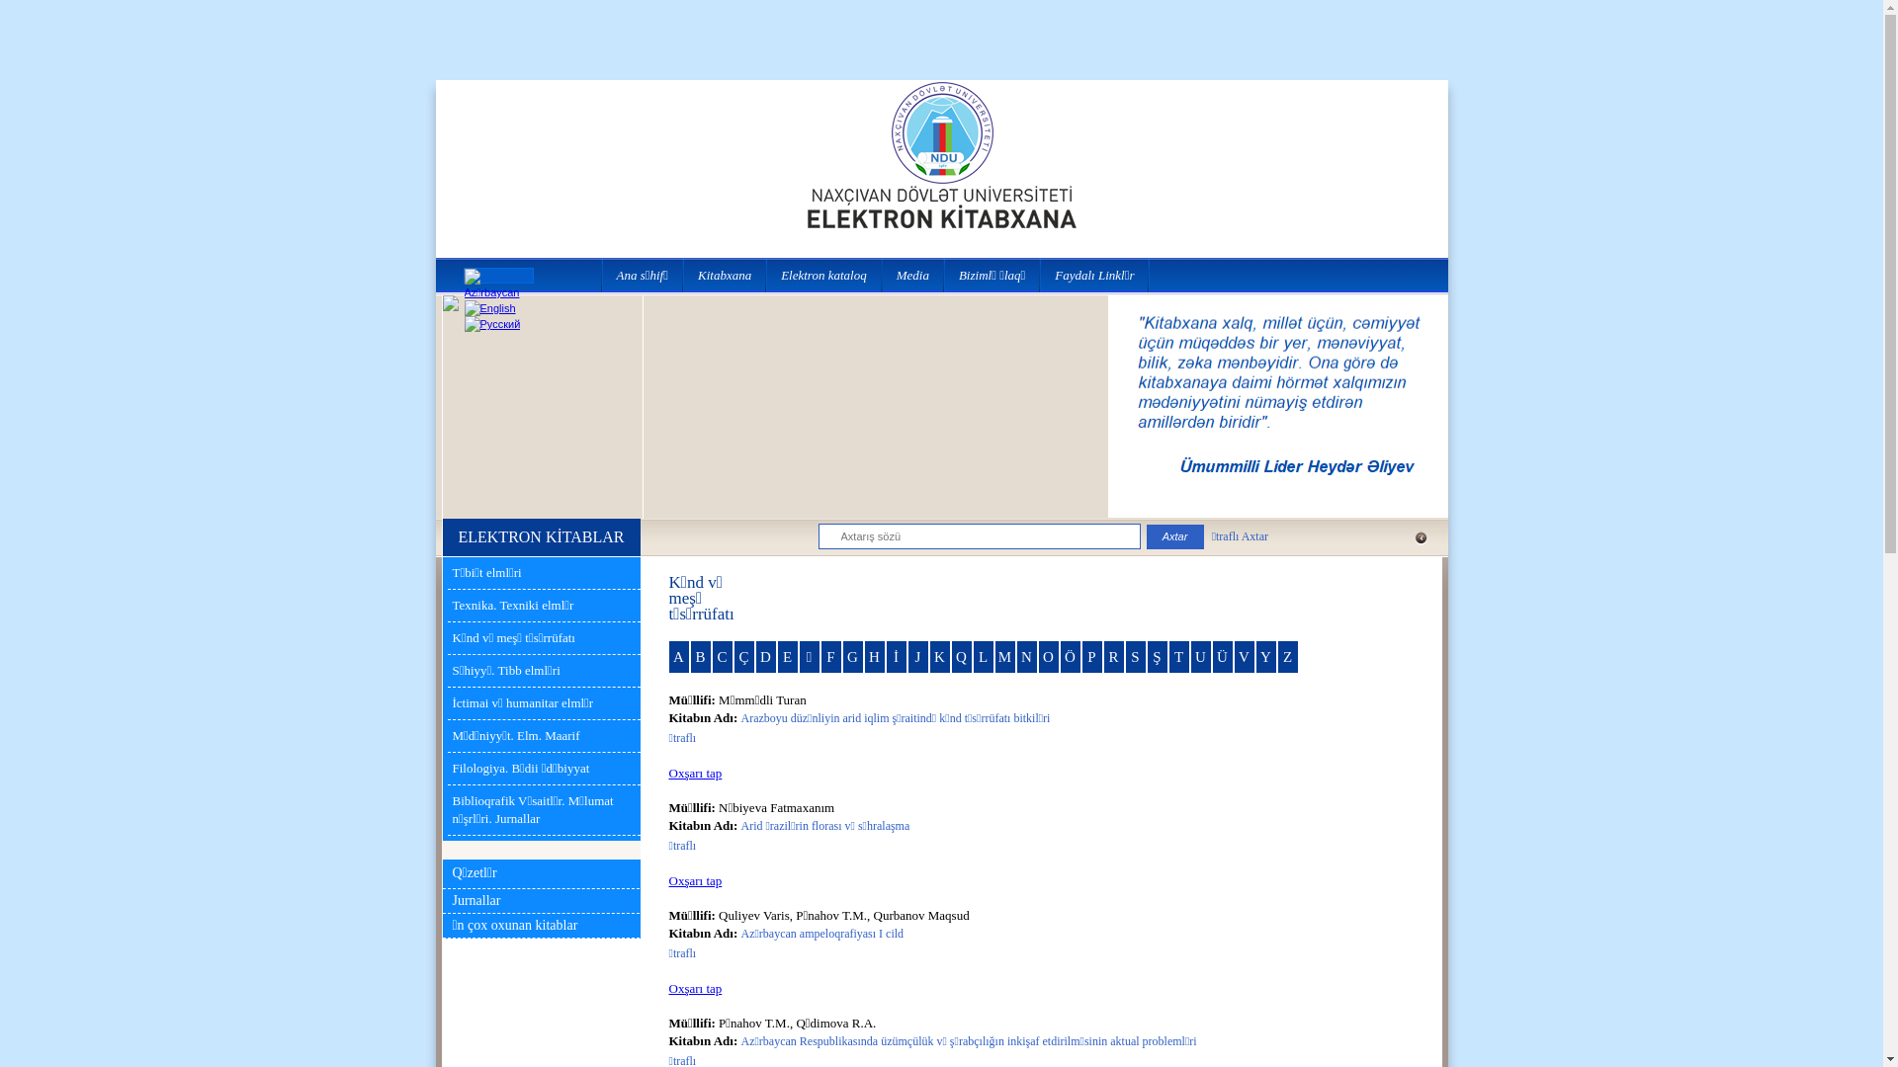 Image resolution: width=1898 pixels, height=1067 pixels. Describe the element at coordinates (1175, 535) in the screenshot. I see `Axtar` at that location.